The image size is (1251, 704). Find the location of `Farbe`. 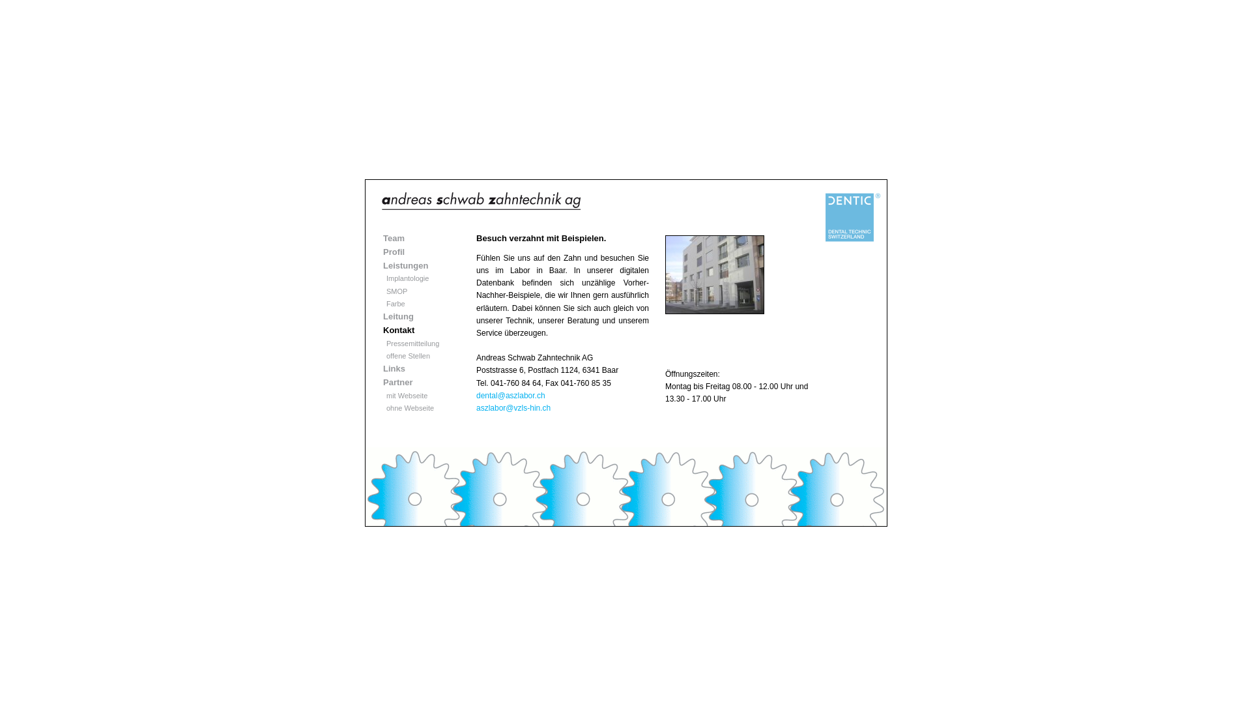

Farbe is located at coordinates (396, 304).